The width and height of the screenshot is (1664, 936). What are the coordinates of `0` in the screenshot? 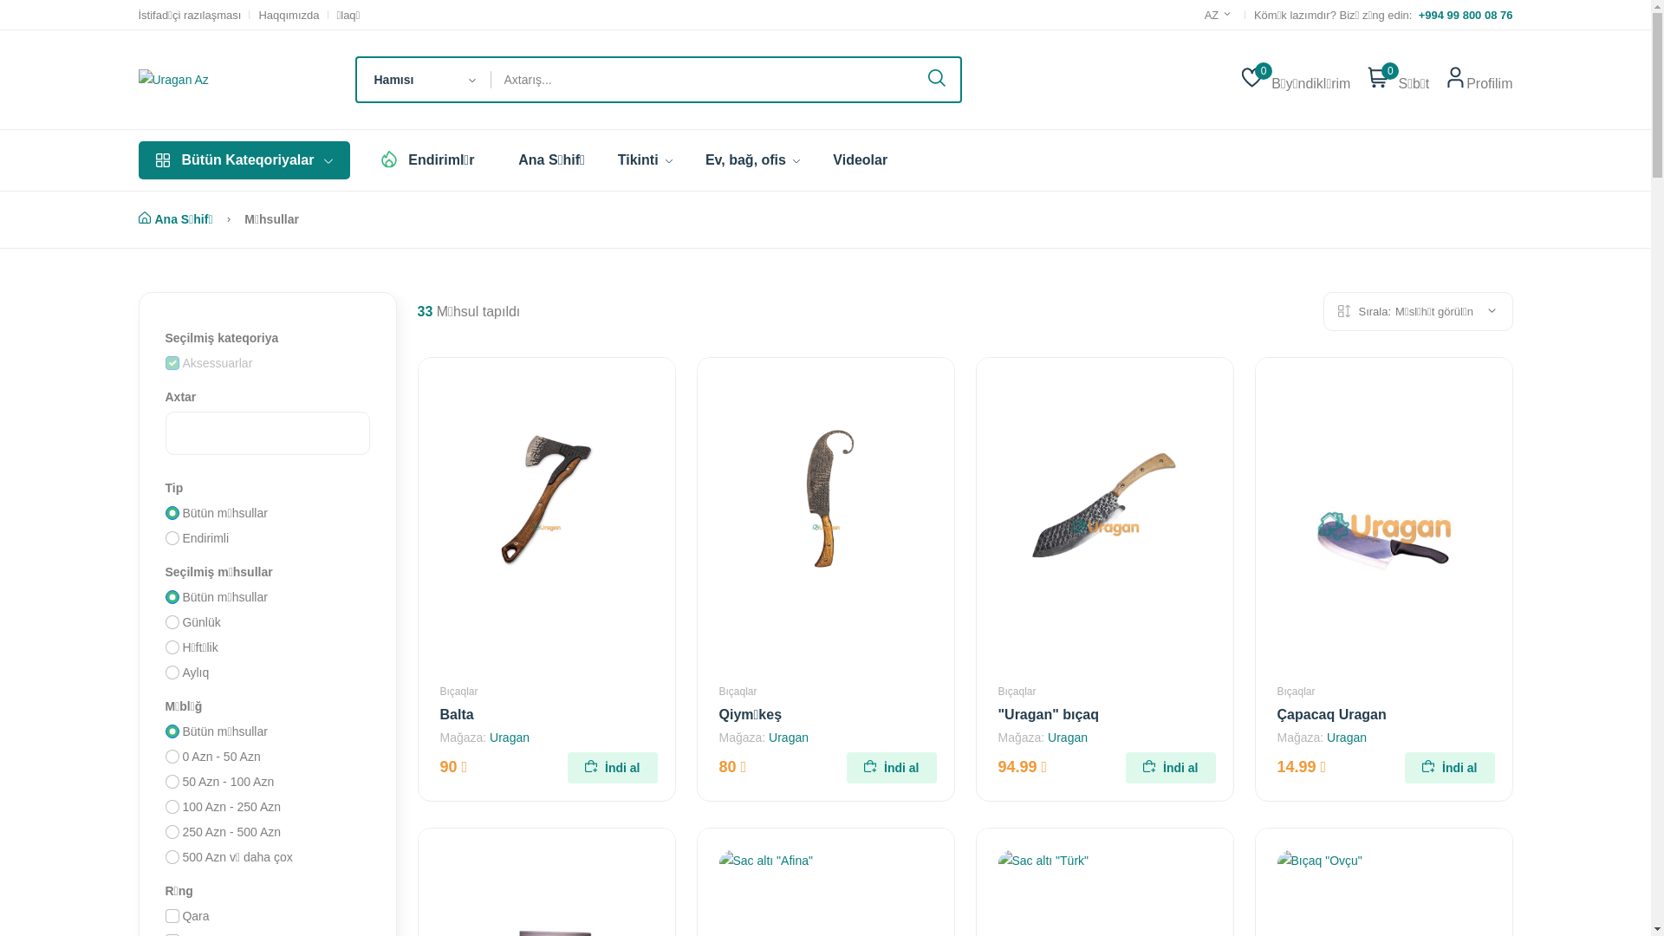 It's located at (1251, 80).